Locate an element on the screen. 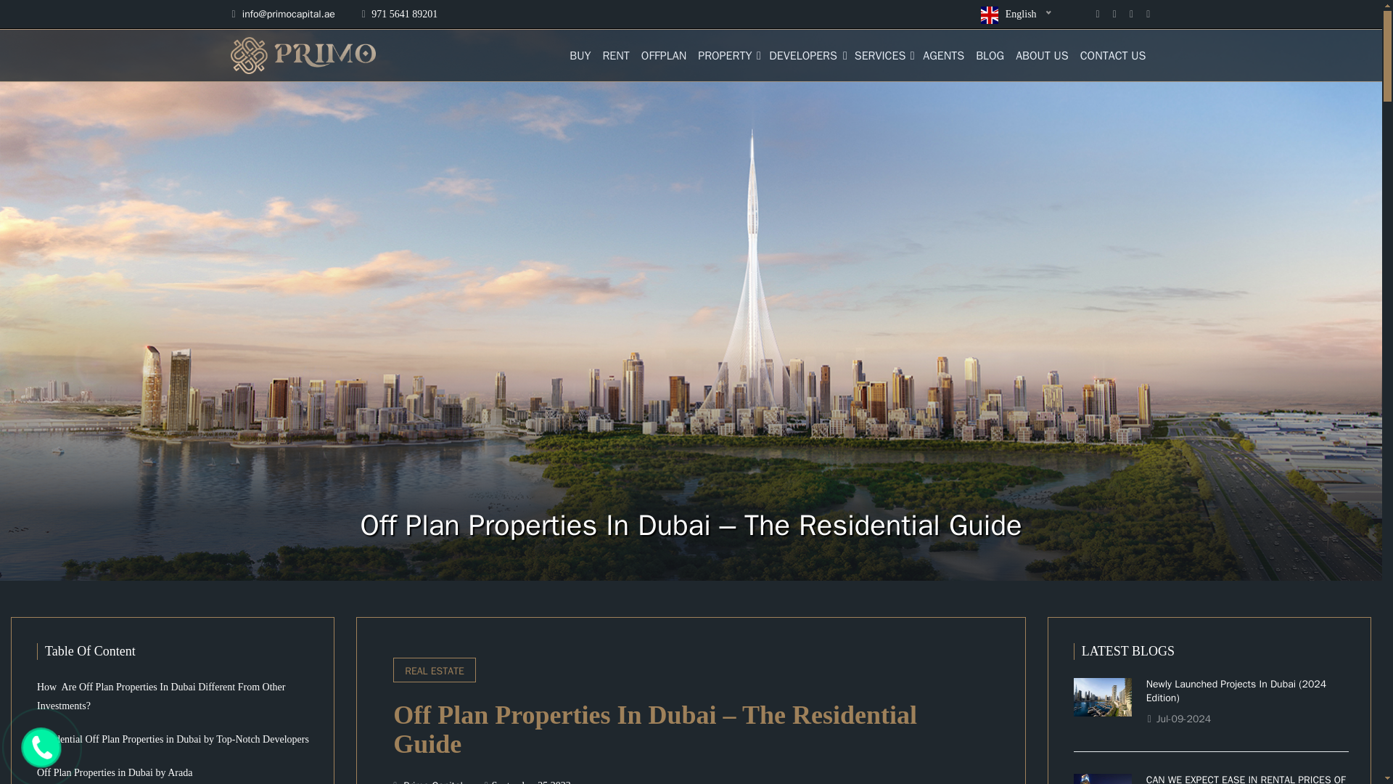 Image resolution: width=1393 pixels, height=784 pixels. CONTACT US is located at coordinates (1113, 57).